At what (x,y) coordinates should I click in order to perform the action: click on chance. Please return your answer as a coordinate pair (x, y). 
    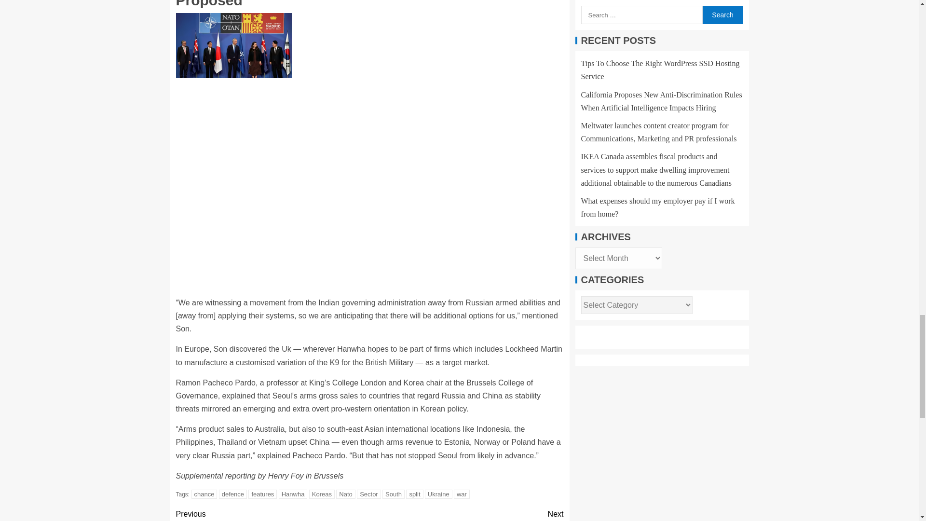
    Looking at the image, I should click on (204, 494).